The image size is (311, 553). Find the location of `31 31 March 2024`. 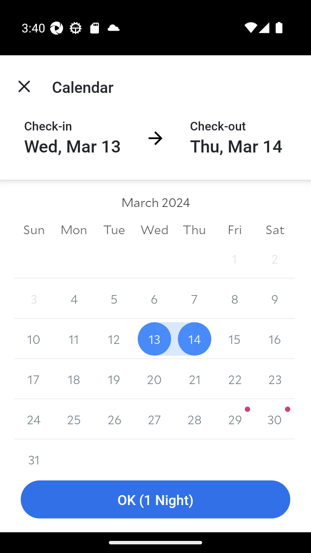

31 31 March 2024 is located at coordinates (34, 453).